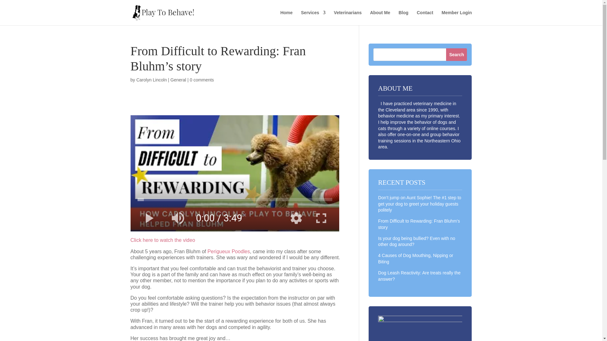 This screenshot has height=341, width=607. I want to click on Is your dog being bullied? Even with no other dog around?, so click(417, 242).